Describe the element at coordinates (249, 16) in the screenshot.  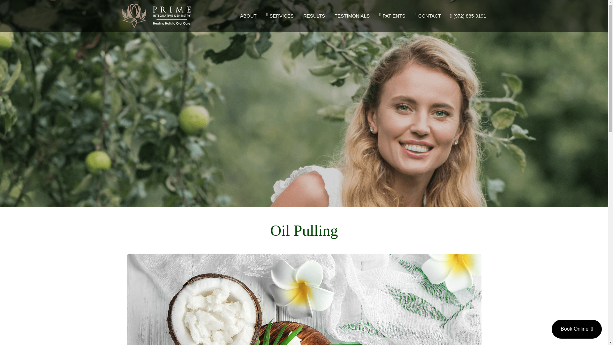
I see `ABOUT` at that location.